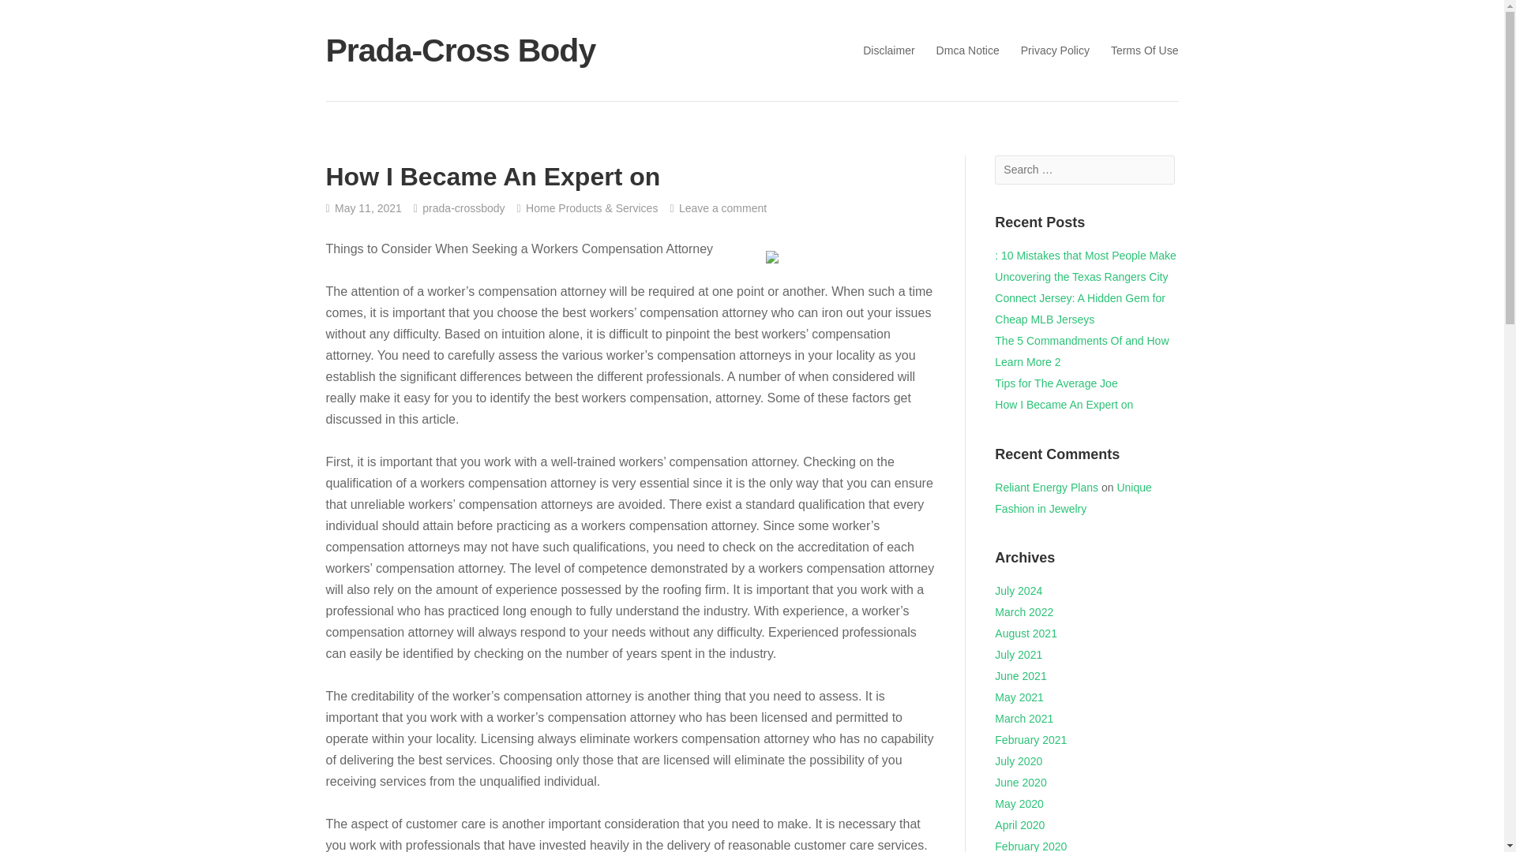 This screenshot has height=852, width=1516. Describe the element at coordinates (1019, 590) in the screenshot. I see `July 2024` at that location.